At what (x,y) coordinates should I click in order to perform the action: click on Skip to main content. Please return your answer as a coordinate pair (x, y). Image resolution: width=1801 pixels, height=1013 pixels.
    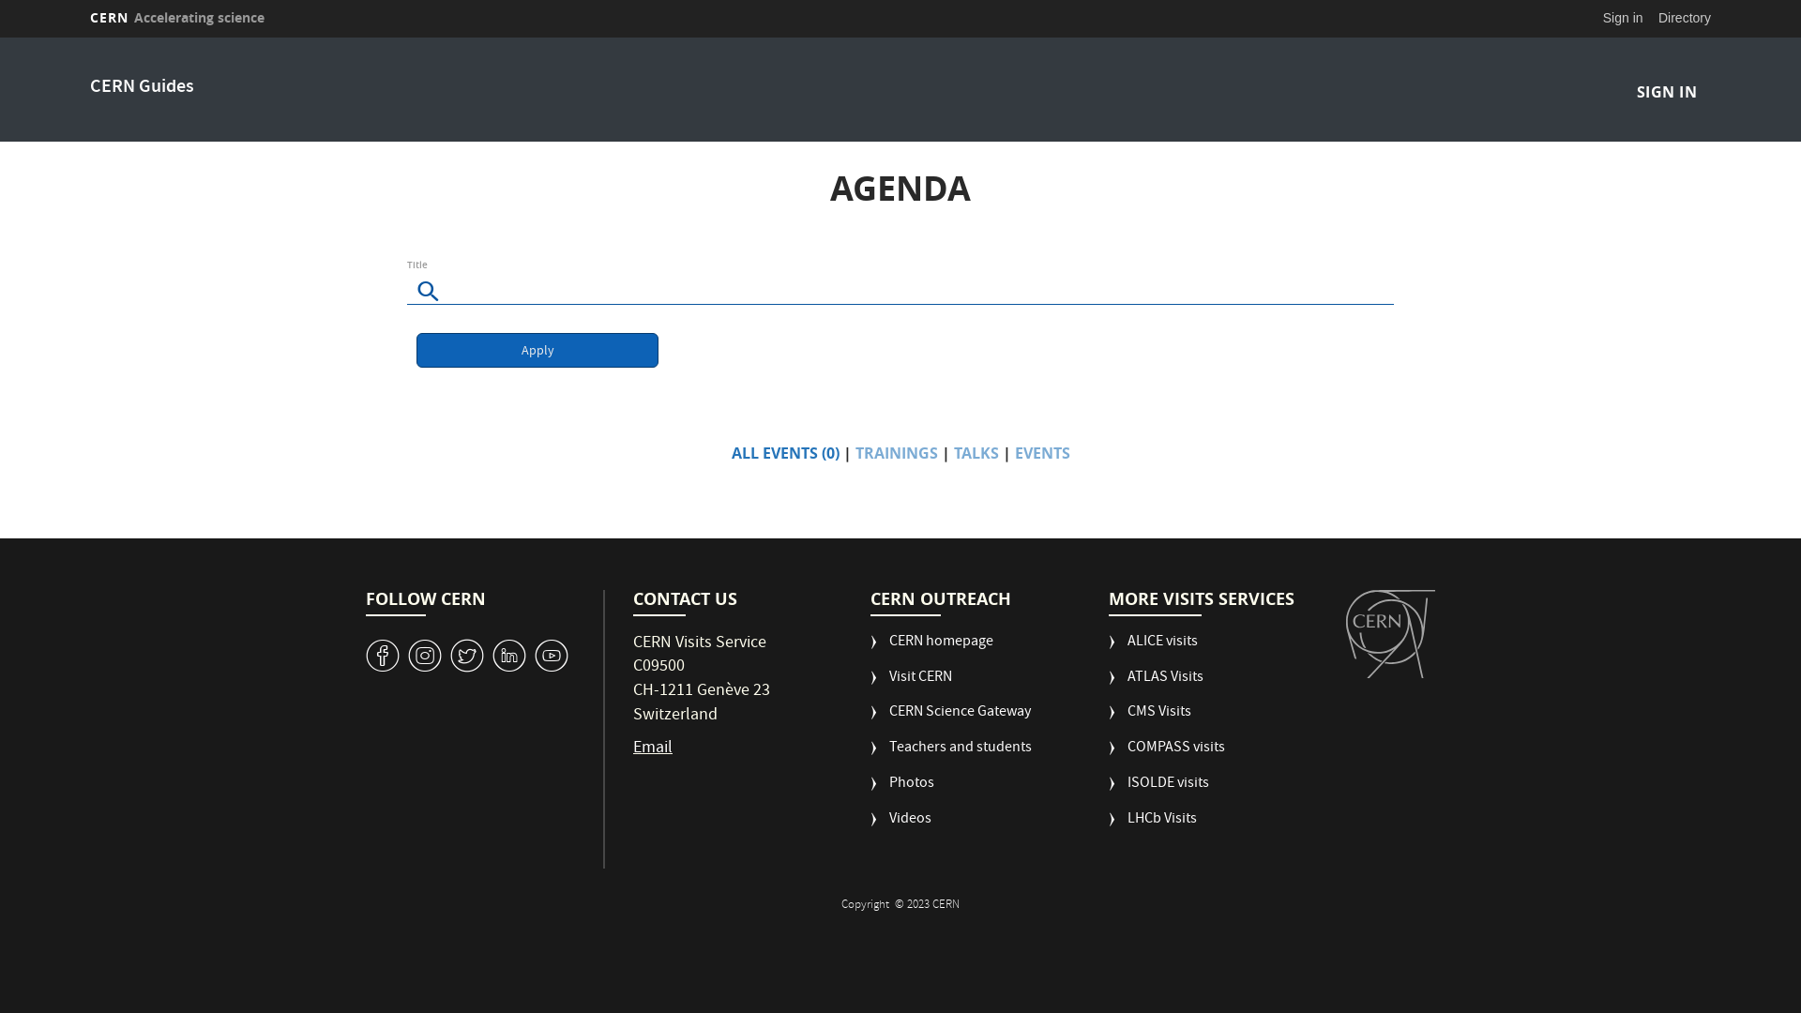
    Looking at the image, I should click on (0, 38).